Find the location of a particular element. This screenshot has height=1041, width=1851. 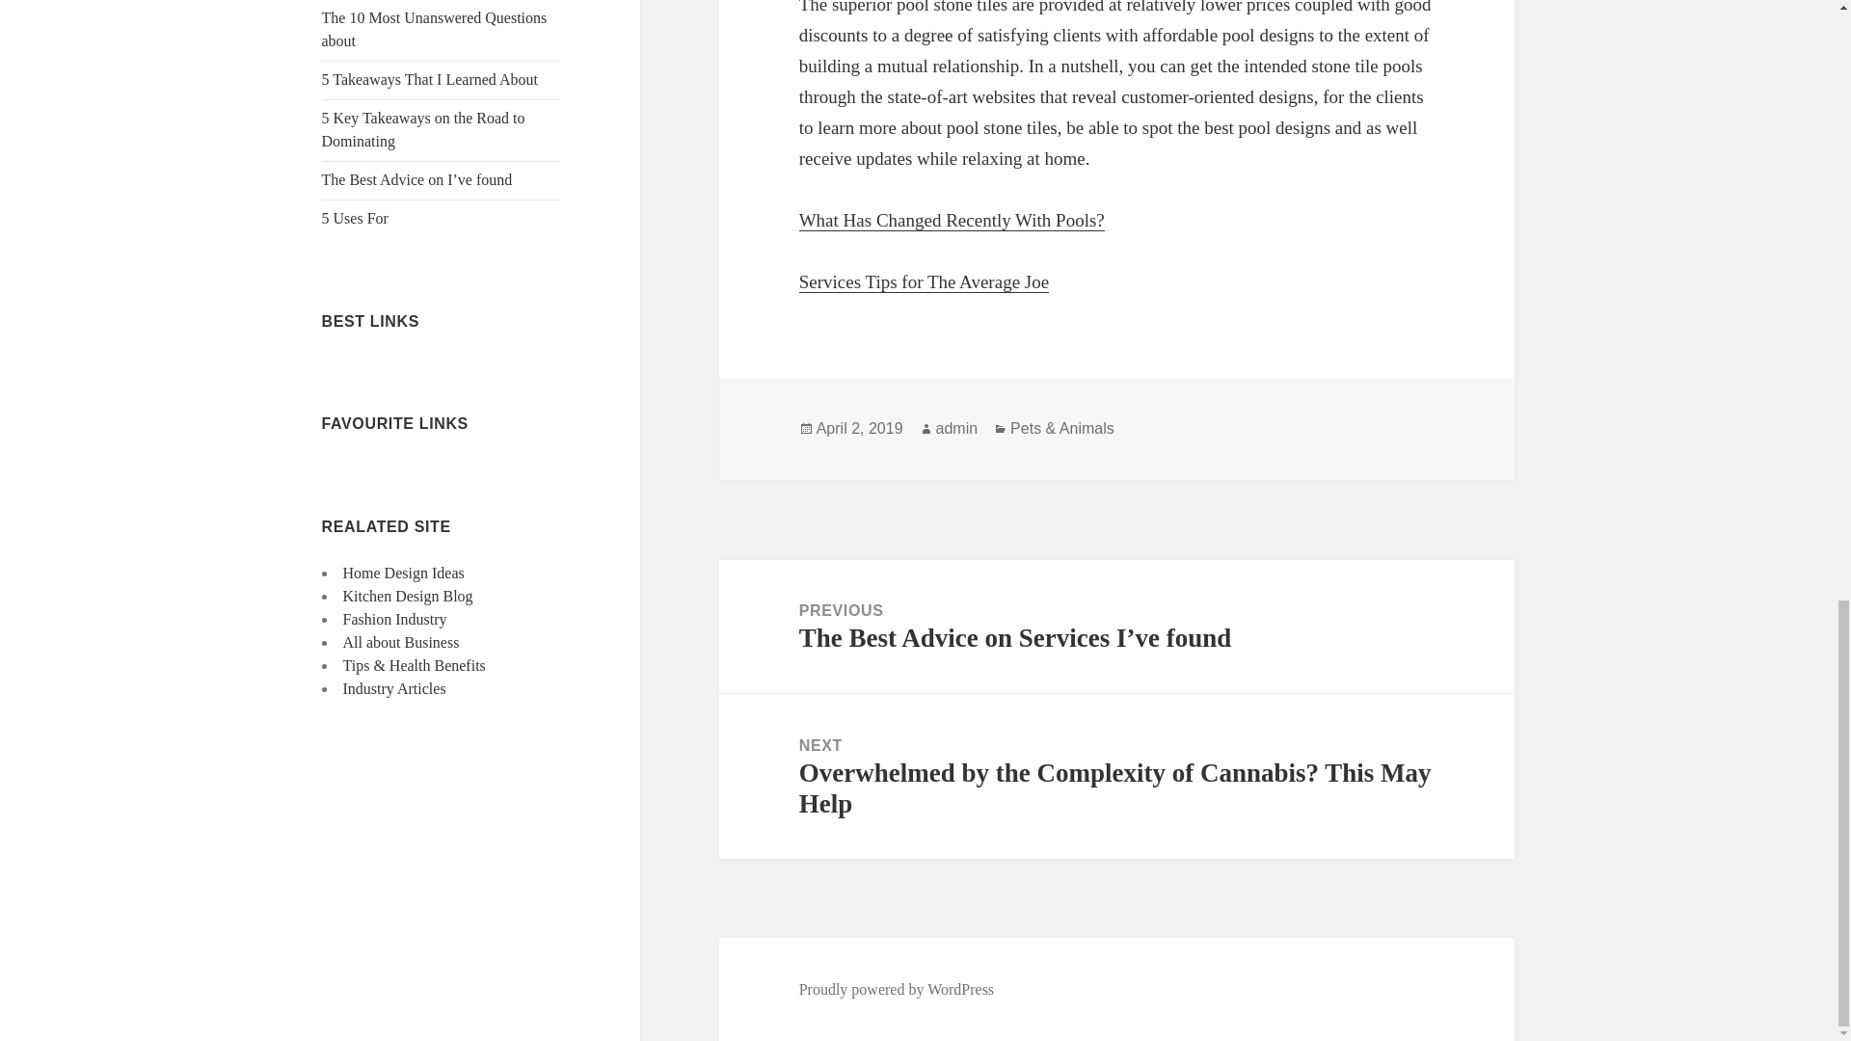

The 10 Most Unanswered Questions about is located at coordinates (435, 29).